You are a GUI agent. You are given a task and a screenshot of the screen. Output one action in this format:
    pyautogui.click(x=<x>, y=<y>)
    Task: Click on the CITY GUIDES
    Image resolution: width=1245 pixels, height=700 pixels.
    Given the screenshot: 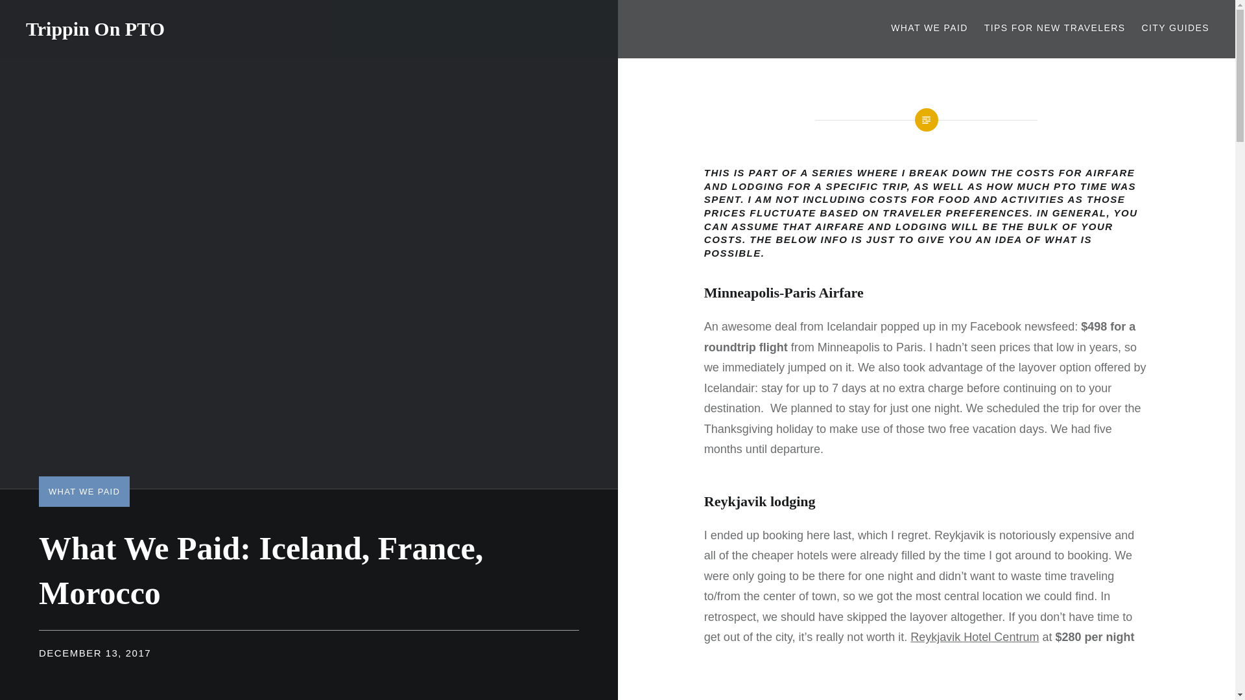 What is the action you would take?
    pyautogui.click(x=1175, y=29)
    